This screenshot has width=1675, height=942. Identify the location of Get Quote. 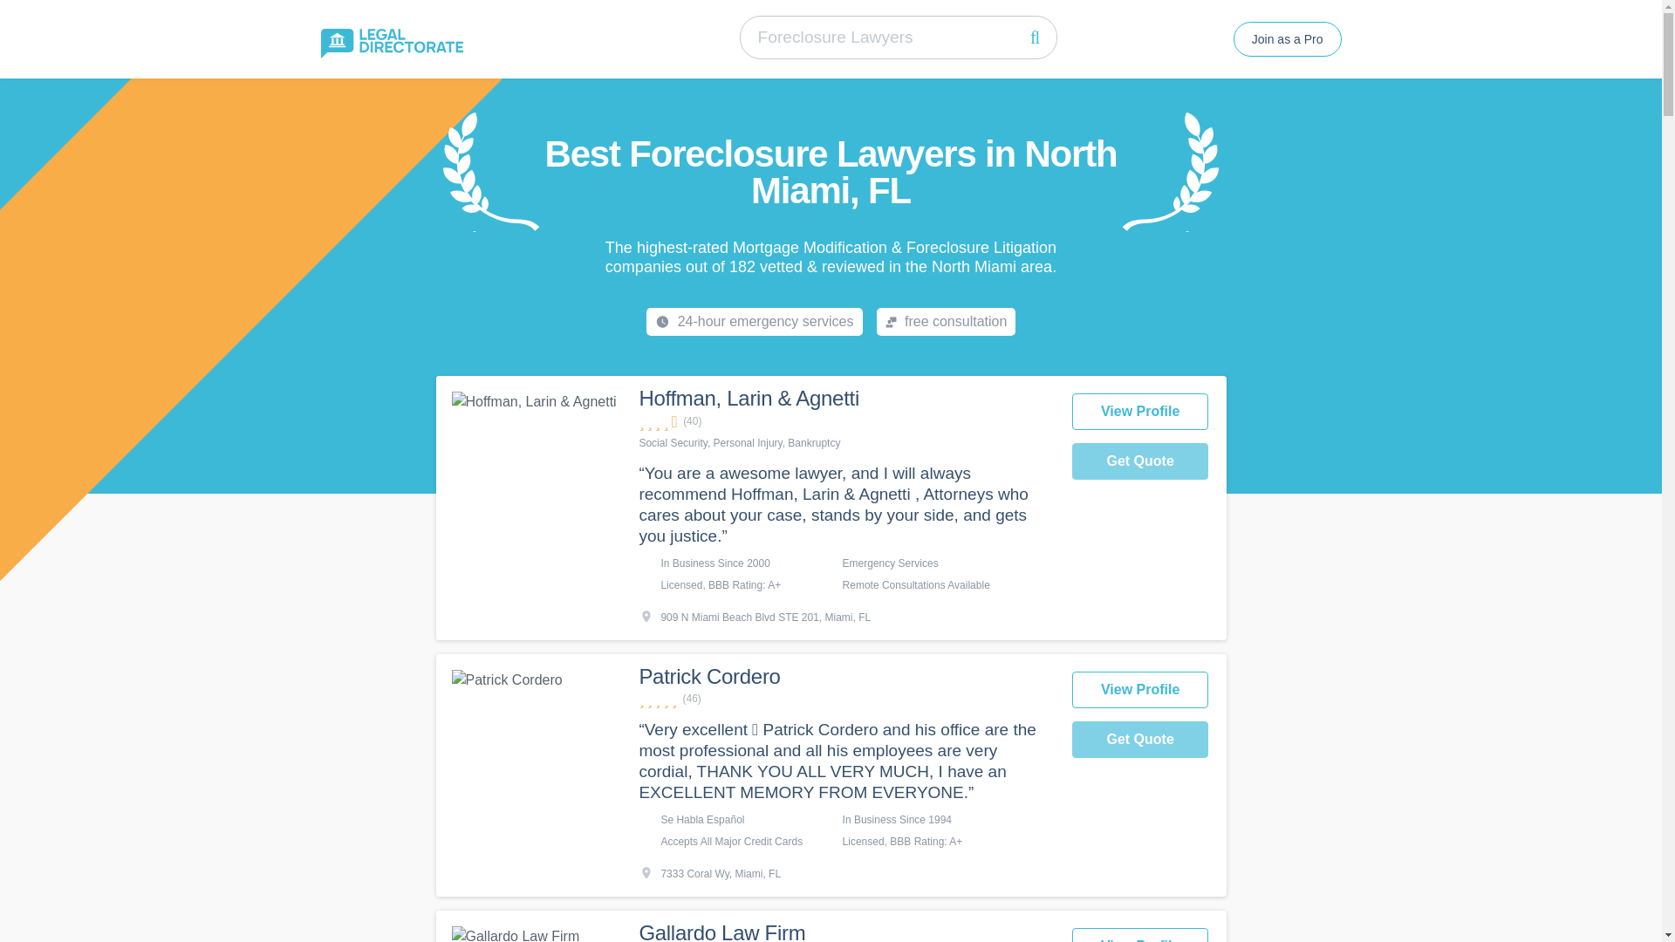
(1140, 461).